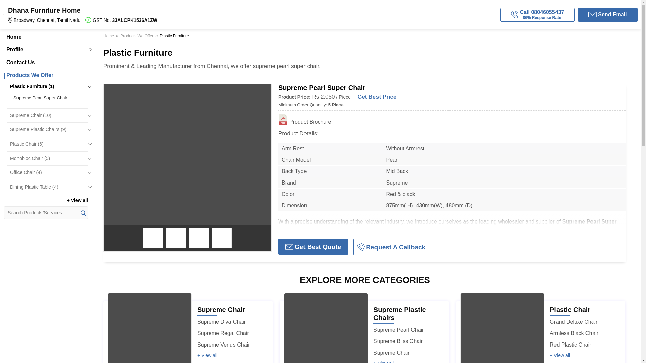  What do you see at coordinates (49, 98) in the screenshot?
I see `Supreme Pearl Super Chair` at bounding box center [49, 98].